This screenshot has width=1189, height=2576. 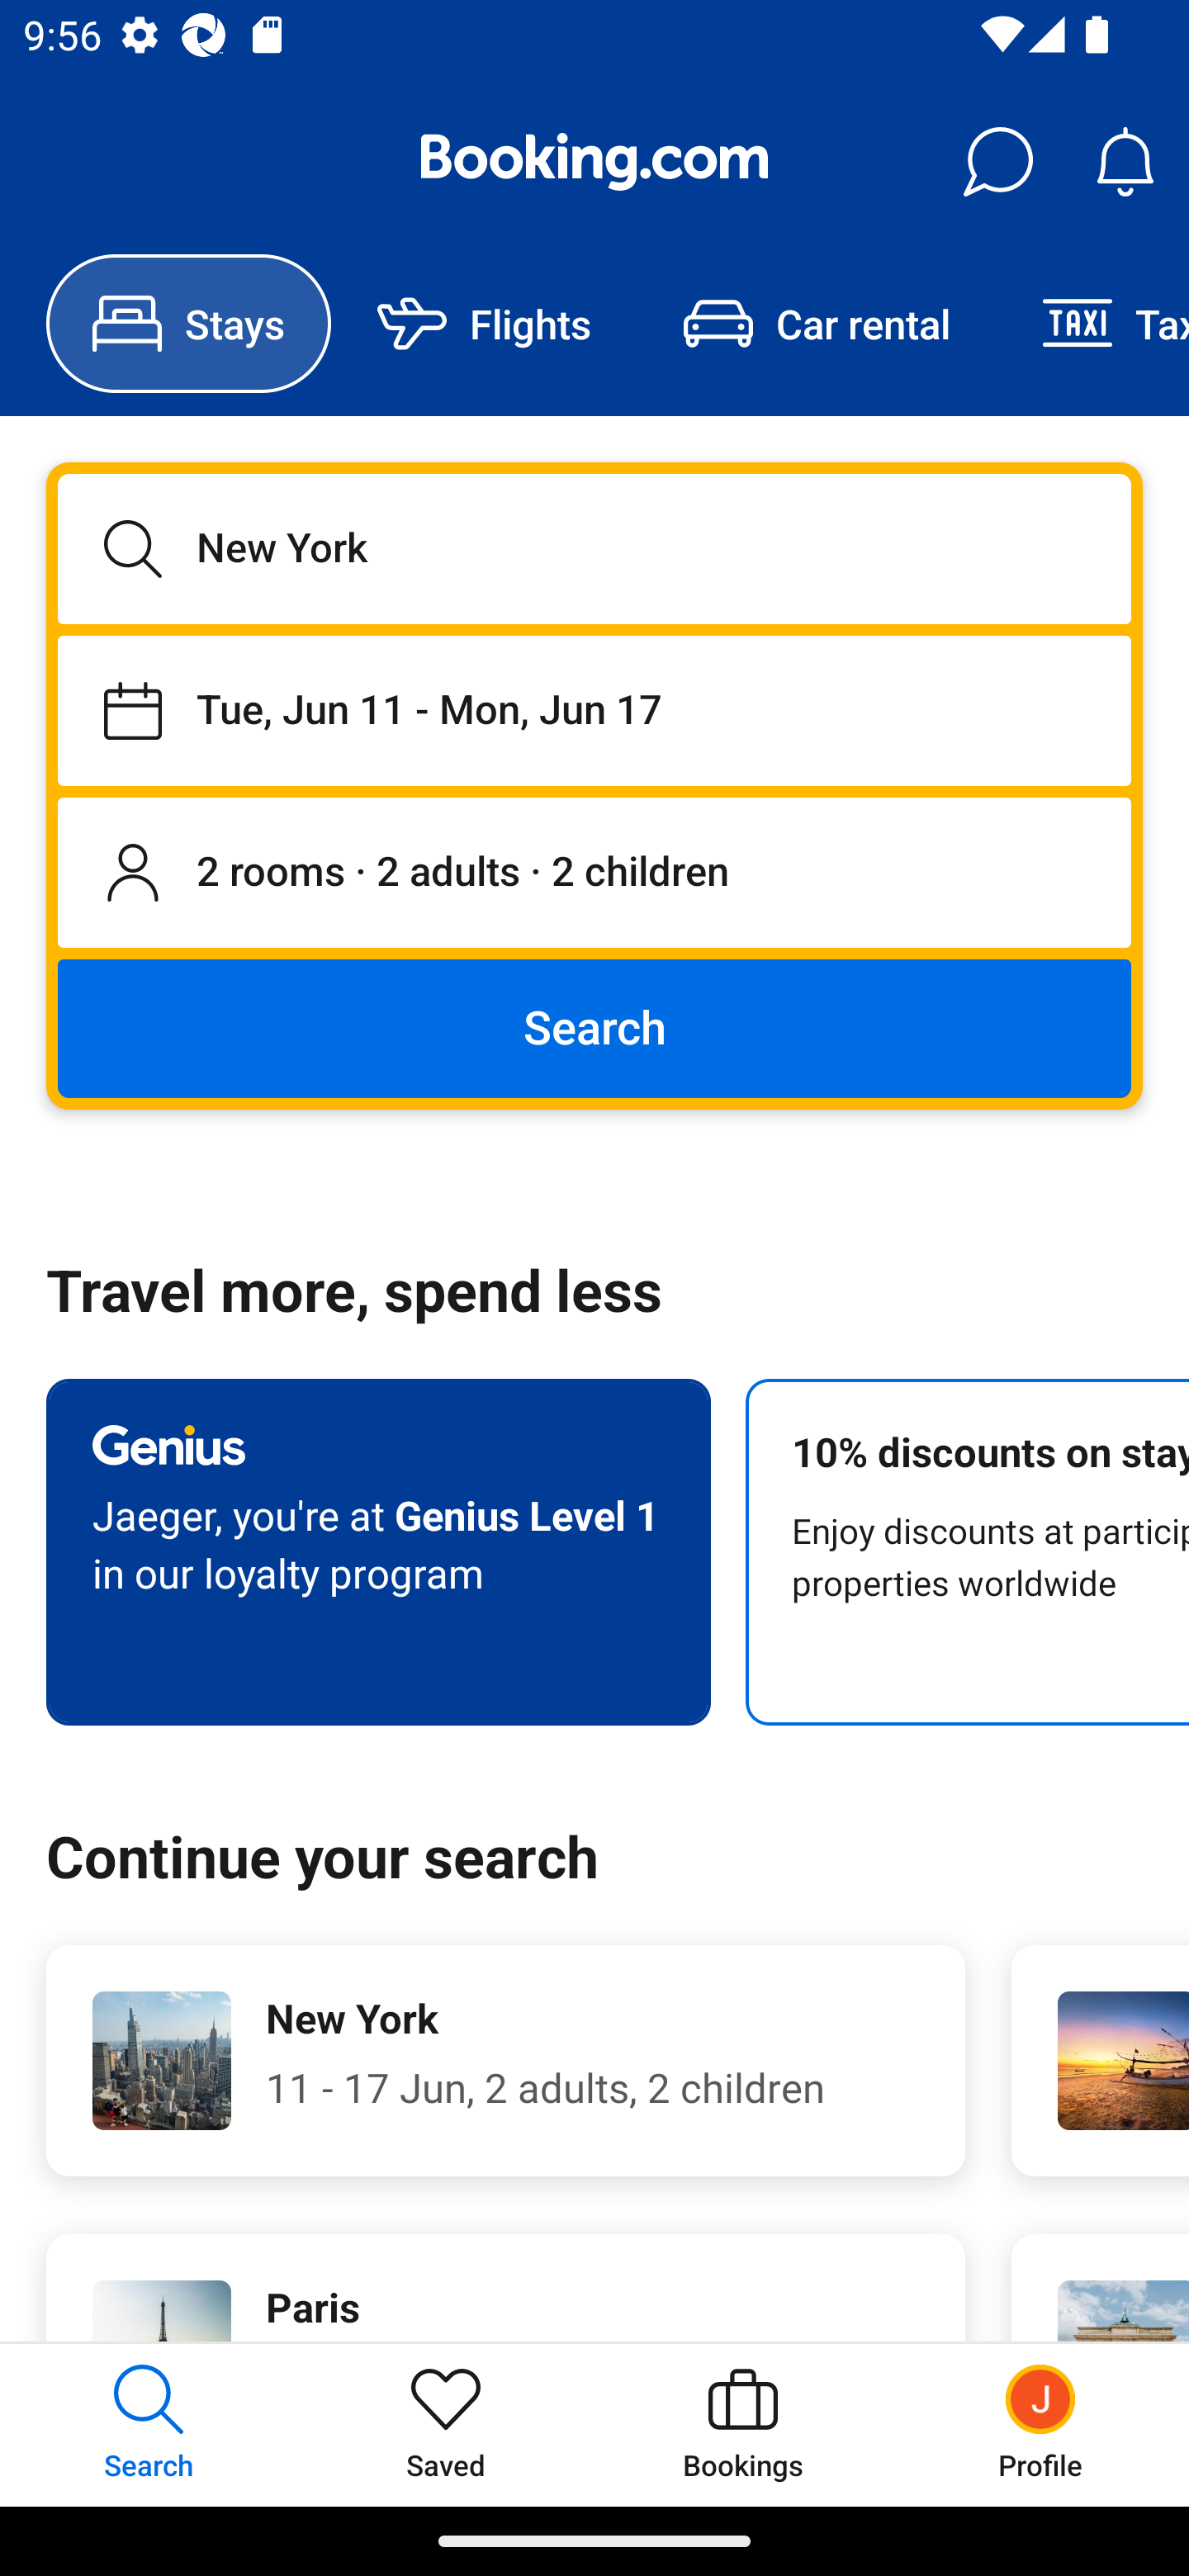 What do you see at coordinates (446, 2424) in the screenshot?
I see `Saved` at bounding box center [446, 2424].